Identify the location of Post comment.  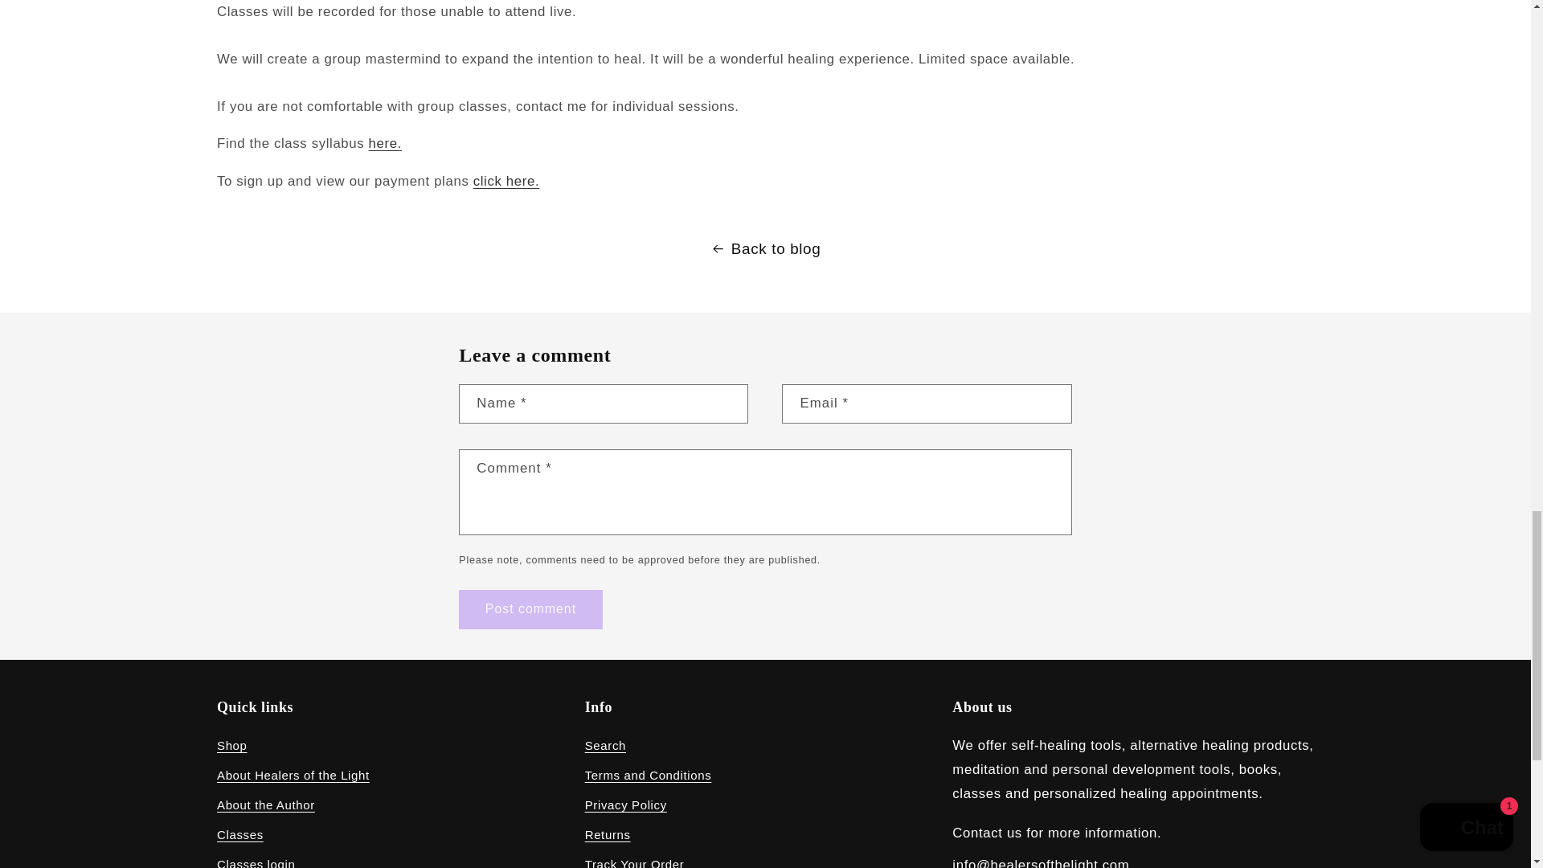
(530, 609).